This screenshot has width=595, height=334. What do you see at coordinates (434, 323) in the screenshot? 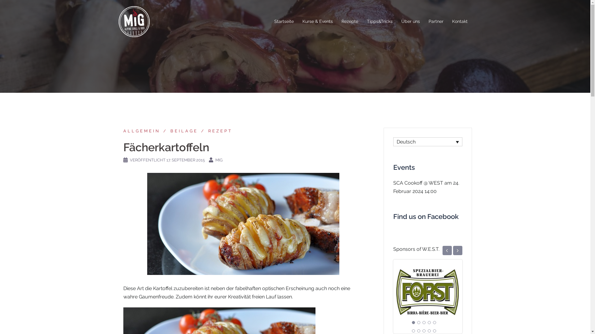
I see `5` at bounding box center [434, 323].